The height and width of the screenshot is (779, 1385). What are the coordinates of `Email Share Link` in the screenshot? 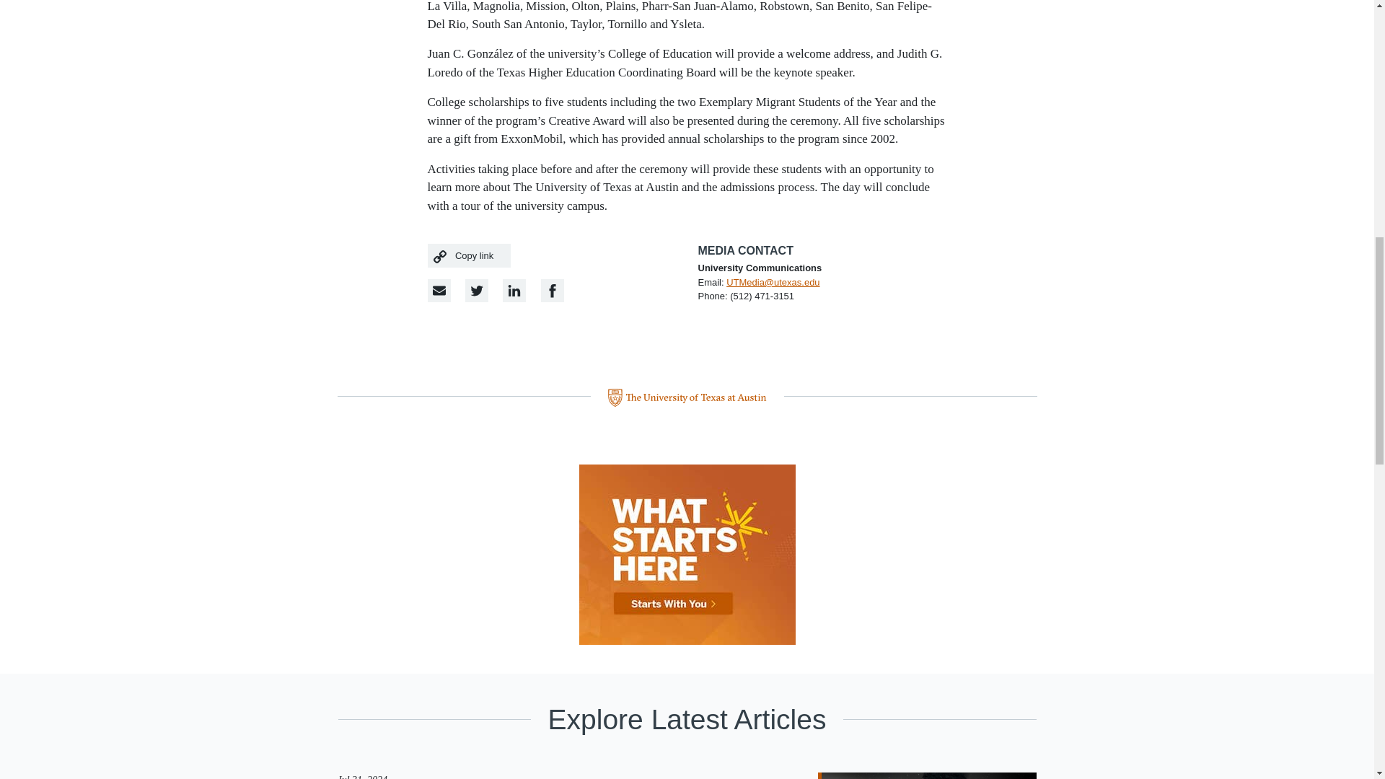 It's located at (439, 290).